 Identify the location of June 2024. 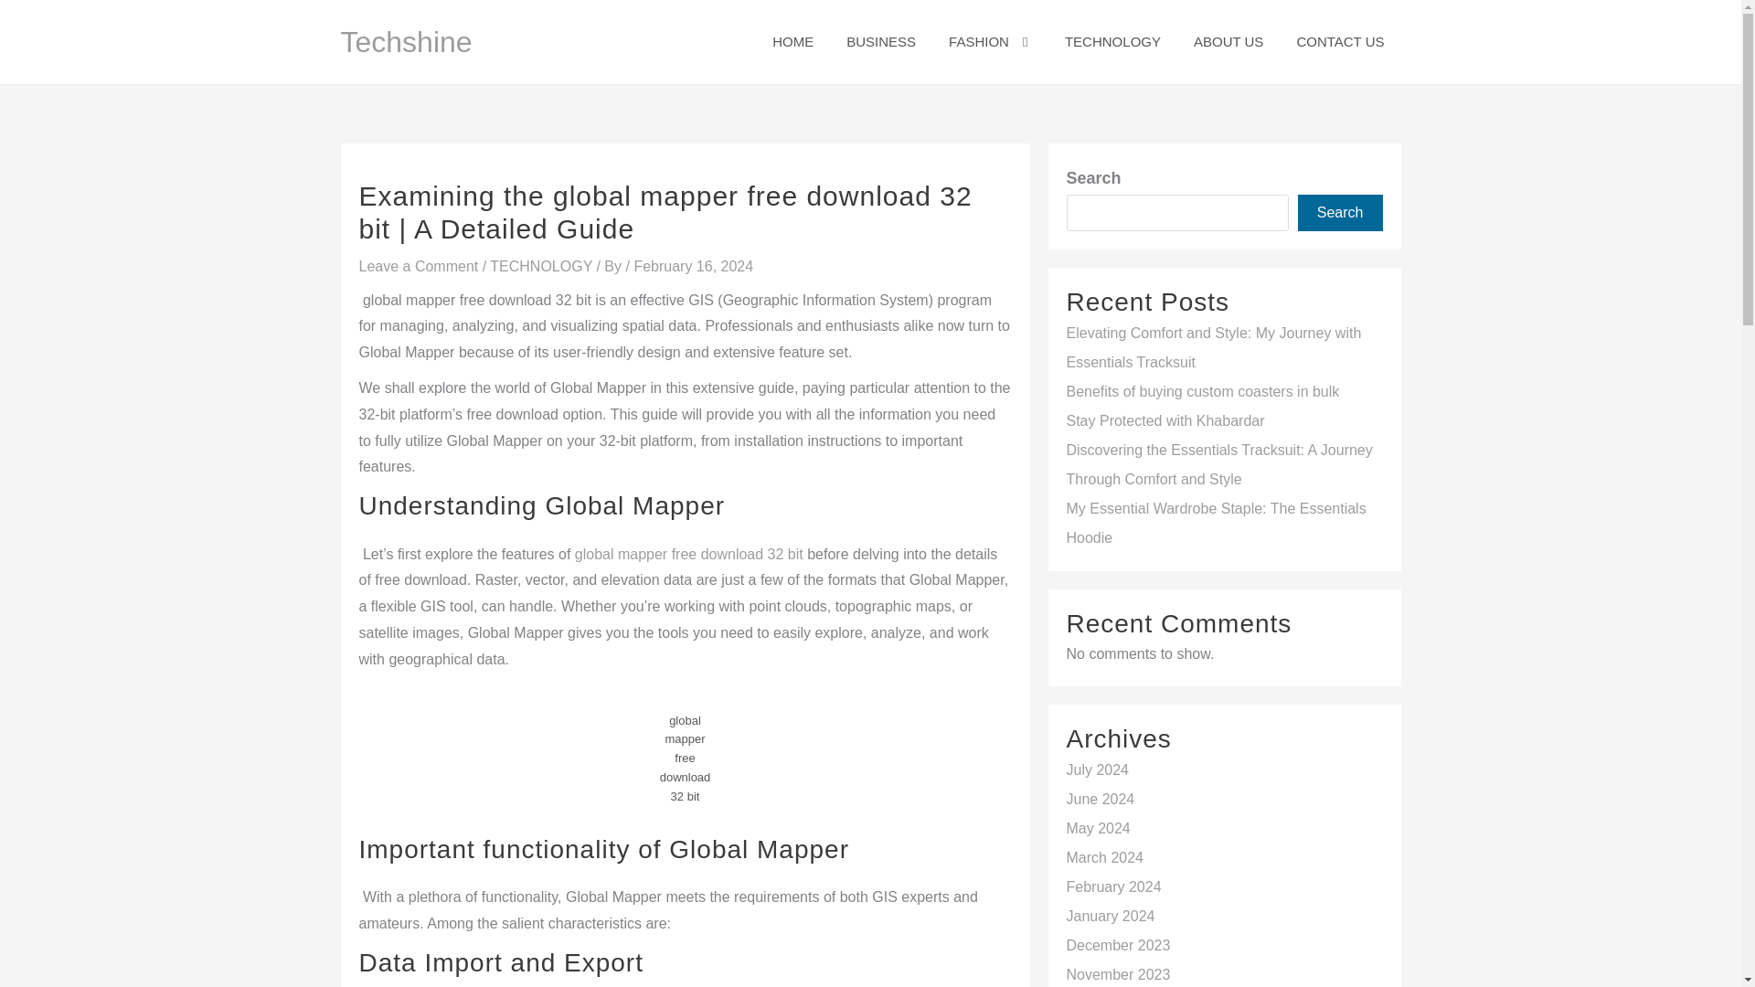
(1099, 799).